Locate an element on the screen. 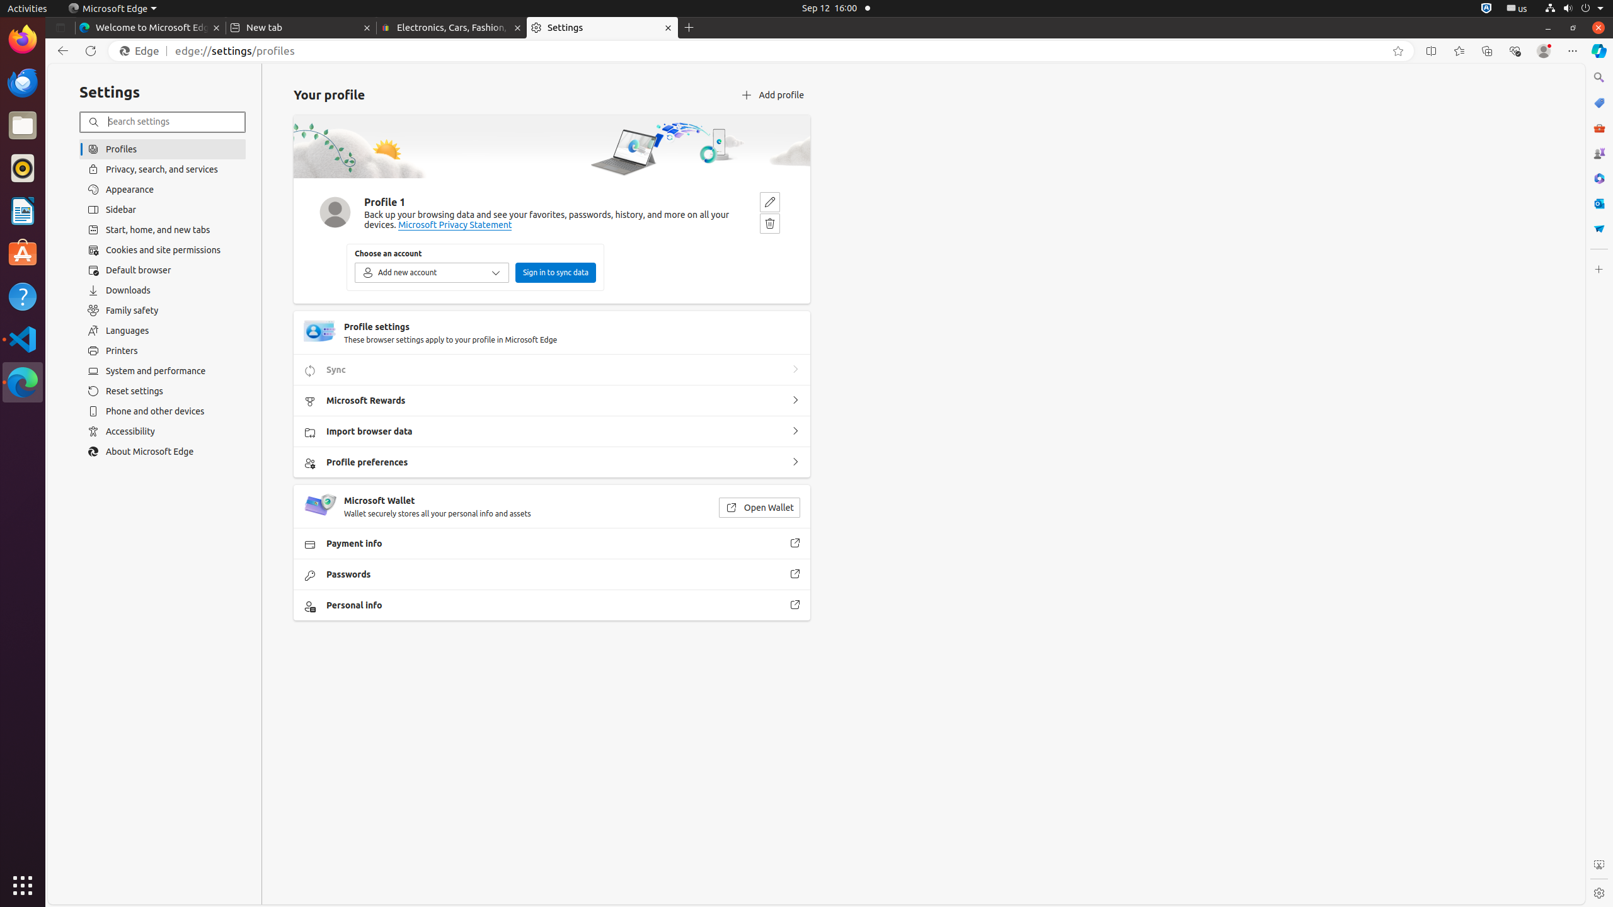 The height and width of the screenshot is (907, 1613). Customize is located at coordinates (1599, 270).